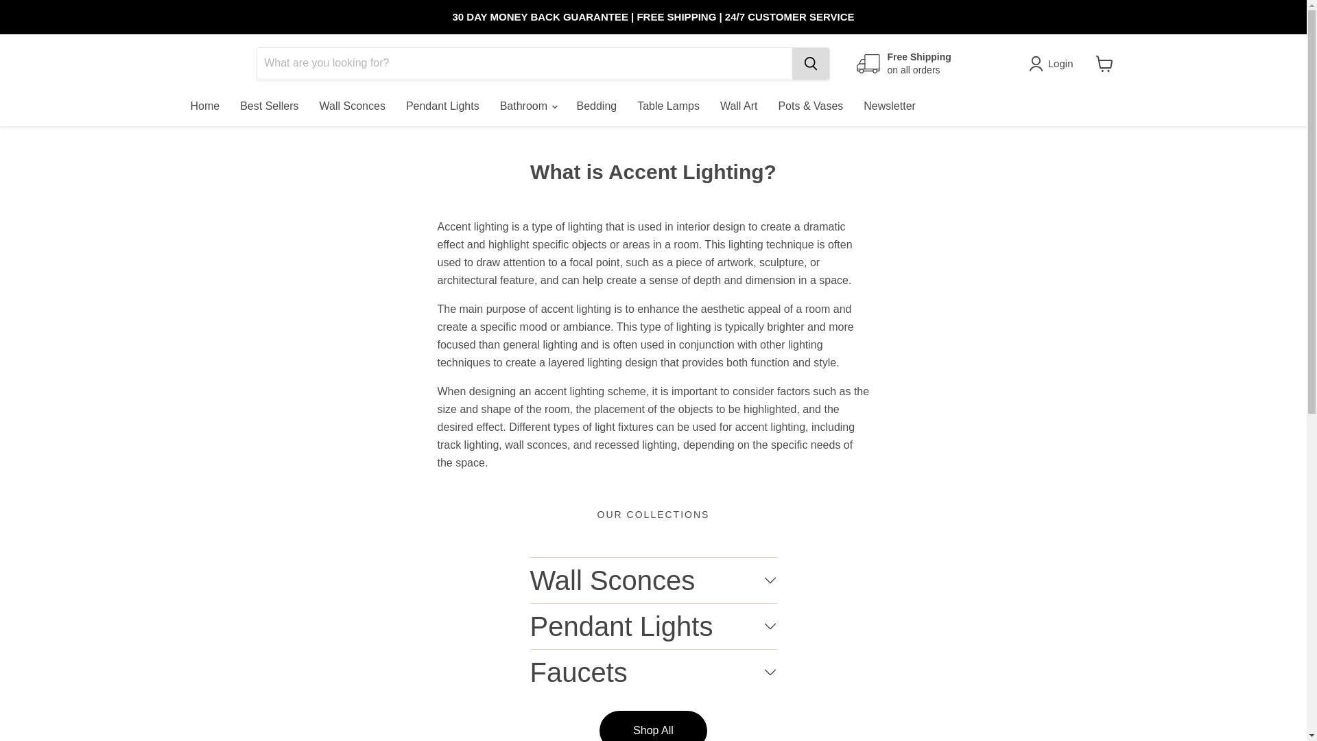  I want to click on Bedding, so click(596, 106).